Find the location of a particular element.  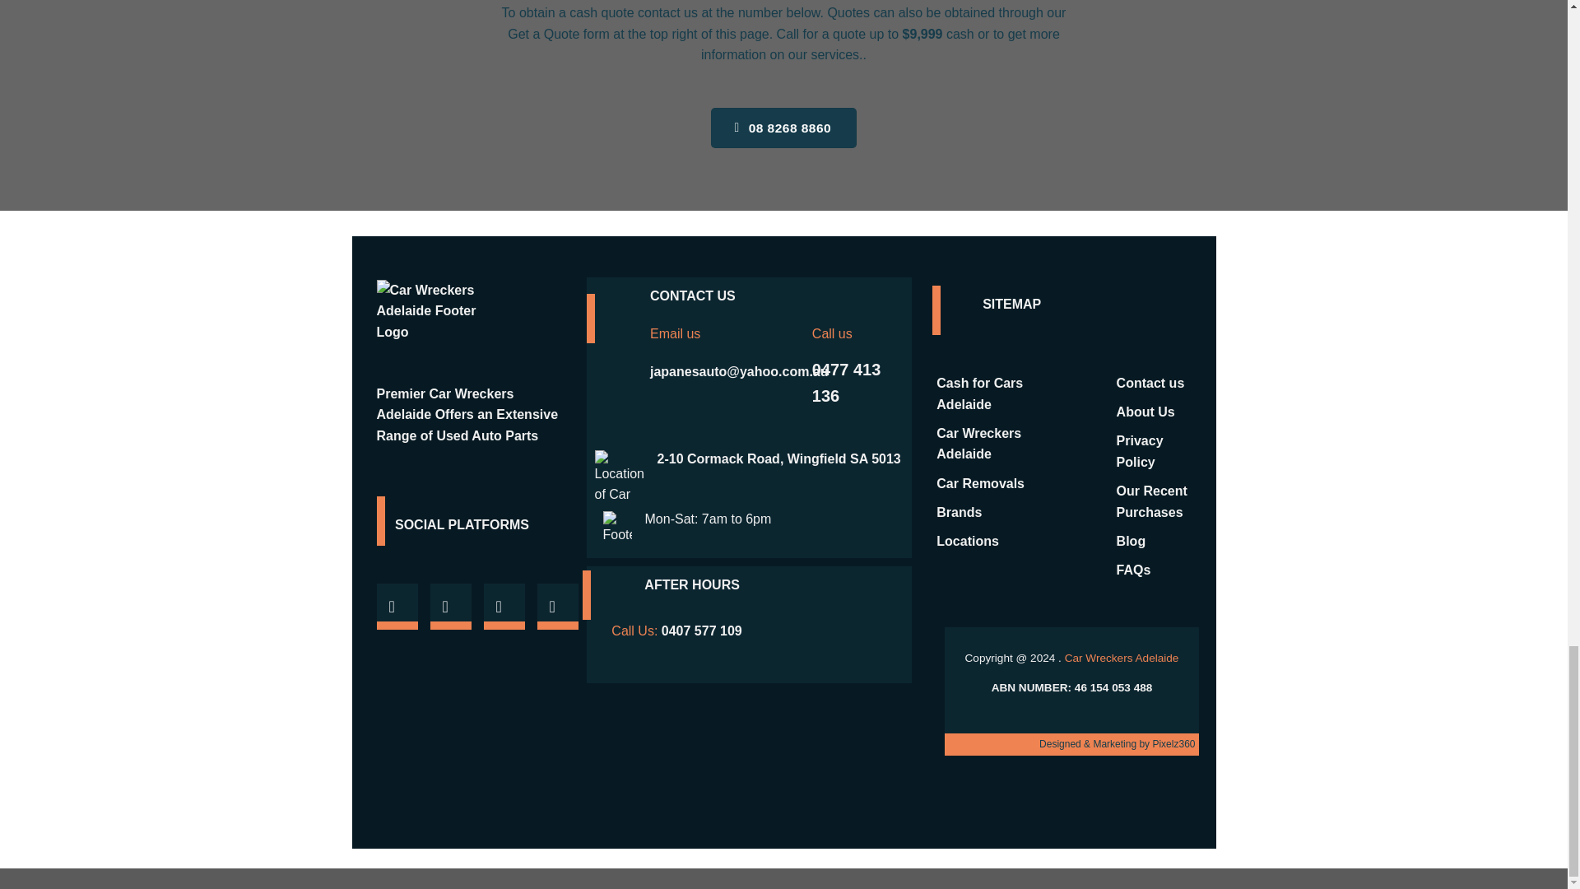

Follow on Twitter is located at coordinates (450, 606).